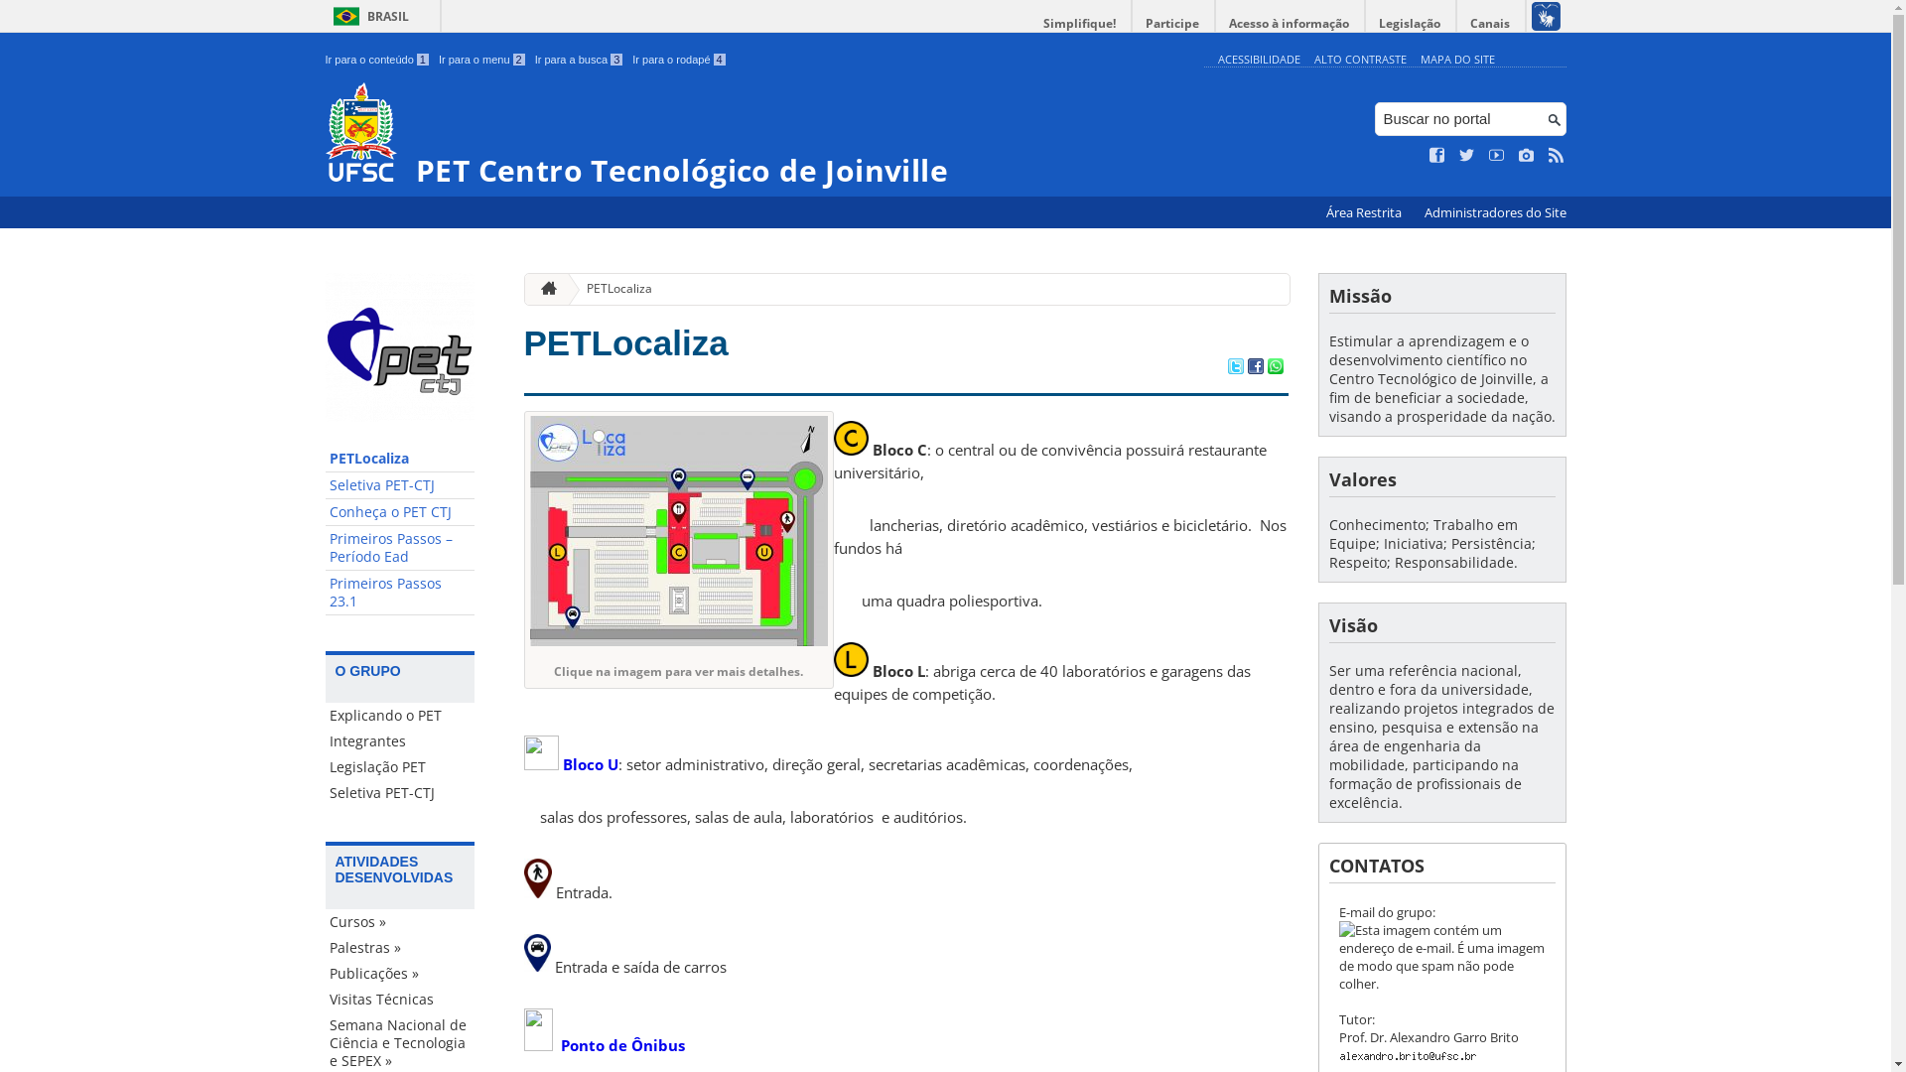 This screenshot has width=1906, height=1072. Describe the element at coordinates (612, 290) in the screenshot. I see `PETLocaliza` at that location.